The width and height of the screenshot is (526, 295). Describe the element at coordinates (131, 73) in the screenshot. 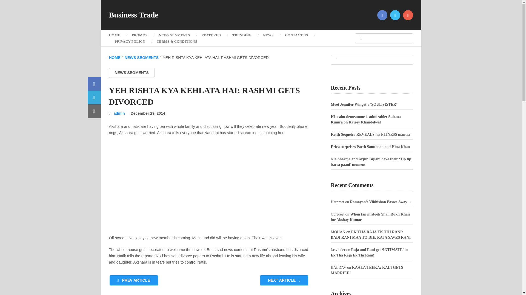

I see `View all posts in News Segments` at that location.